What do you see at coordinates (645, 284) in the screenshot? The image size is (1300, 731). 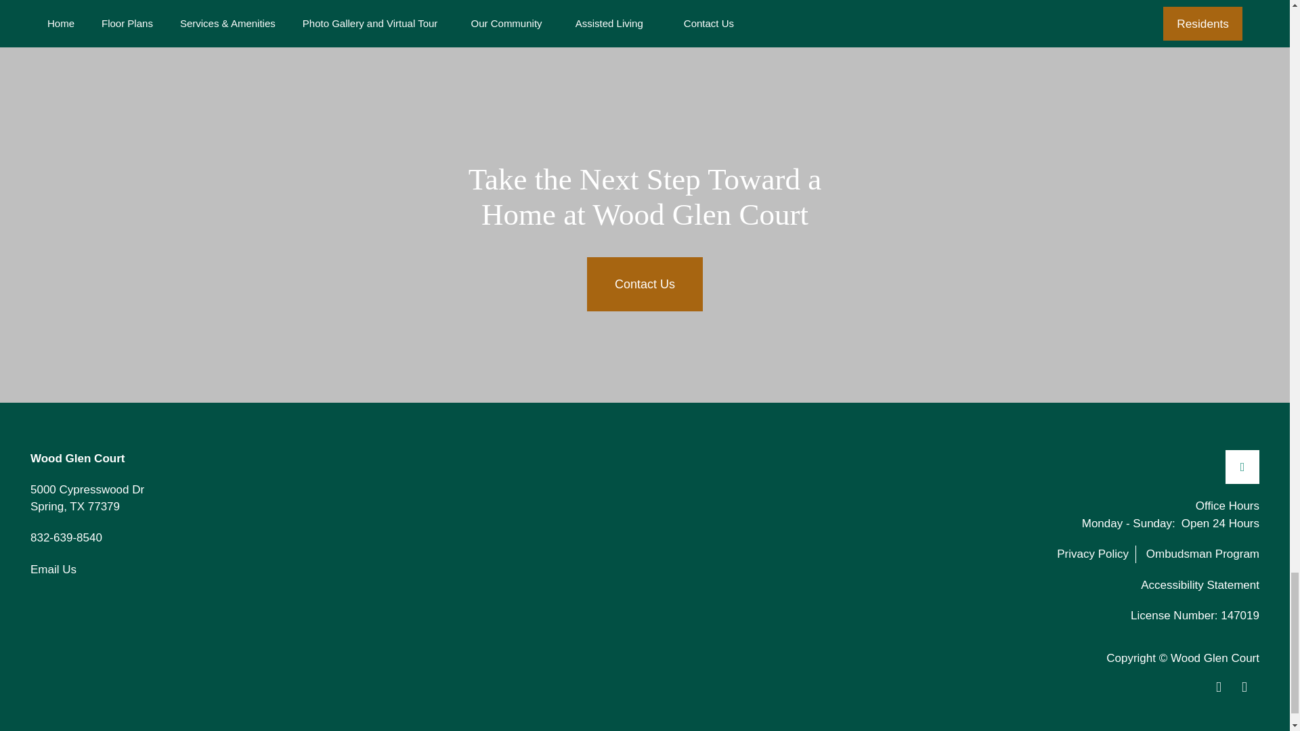 I see `Contact Us` at bounding box center [645, 284].